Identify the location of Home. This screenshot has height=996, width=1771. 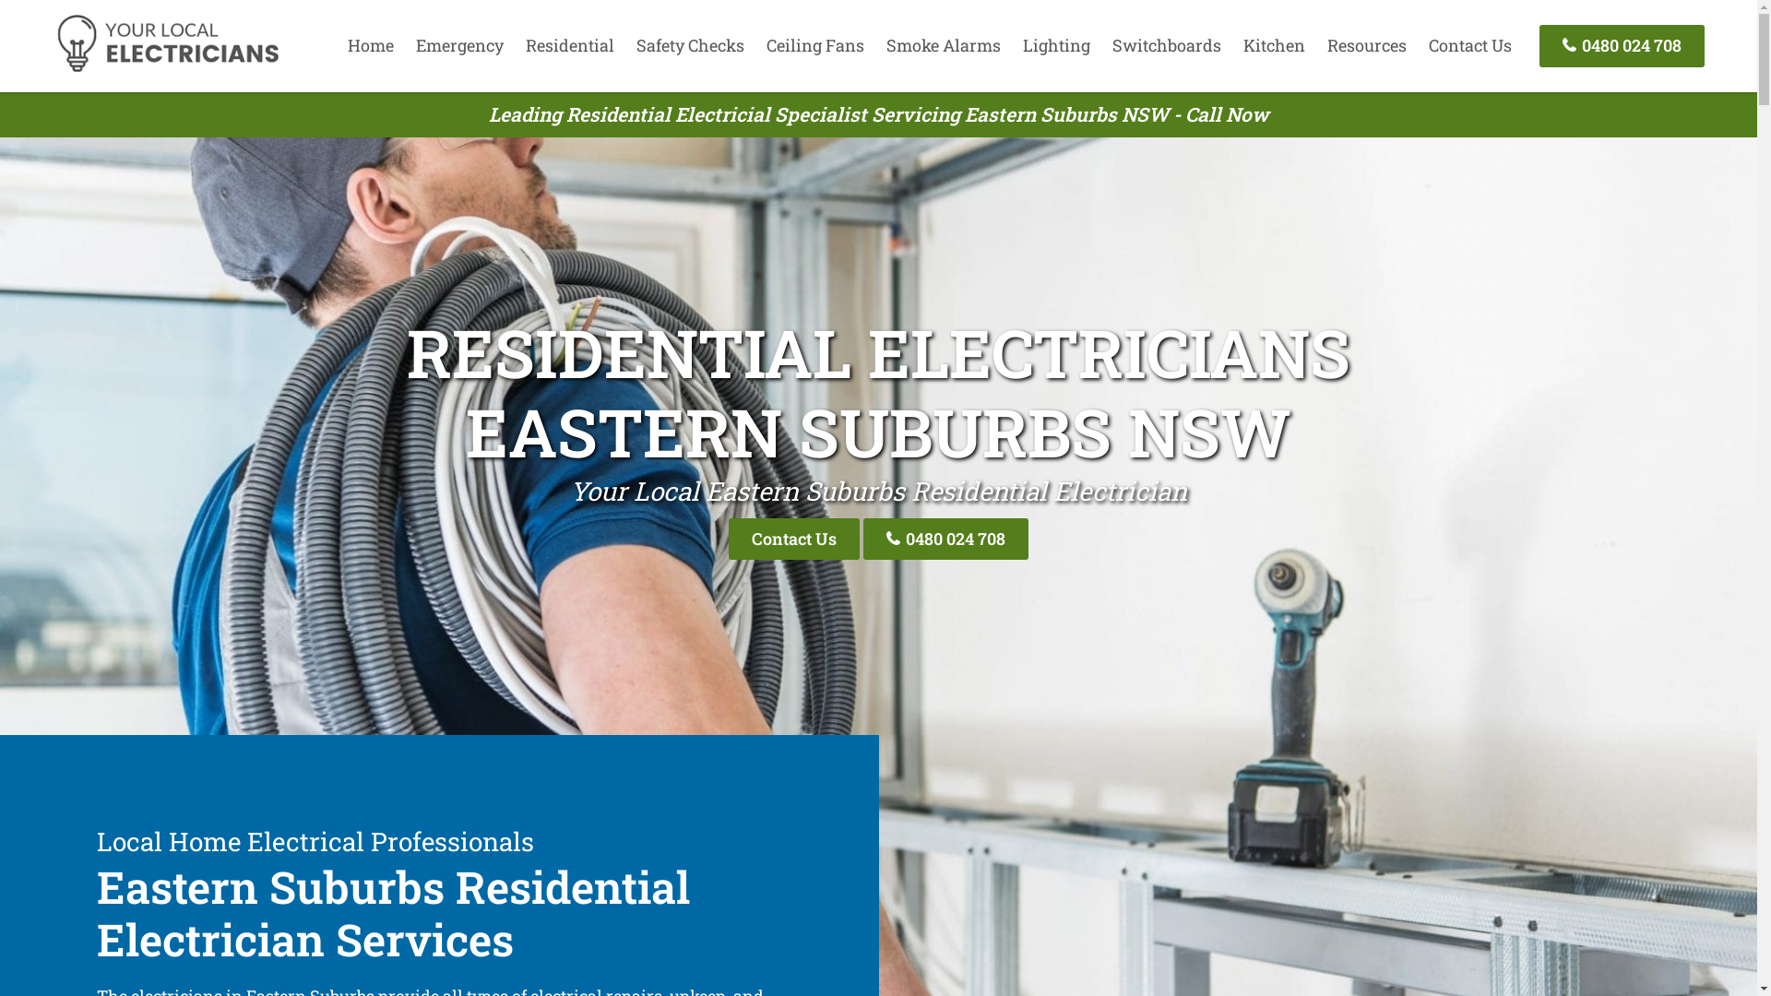
(371, 45).